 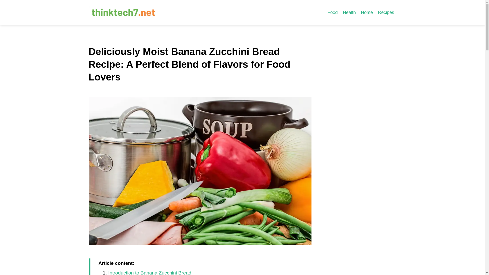 I want to click on Food, so click(x=333, y=12).